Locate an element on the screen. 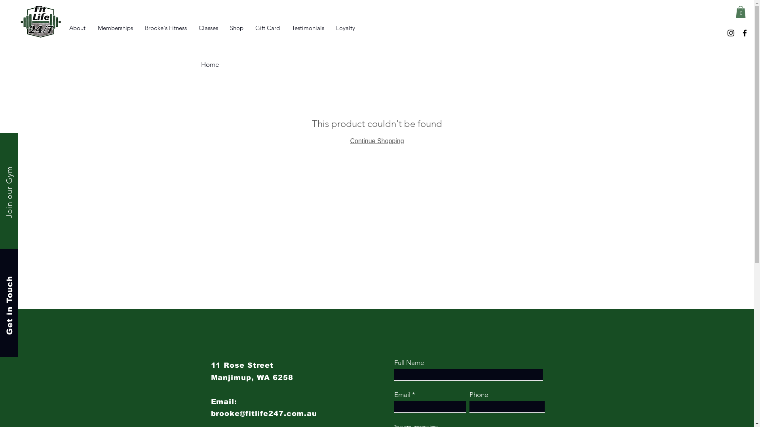  Home is located at coordinates (210, 64).